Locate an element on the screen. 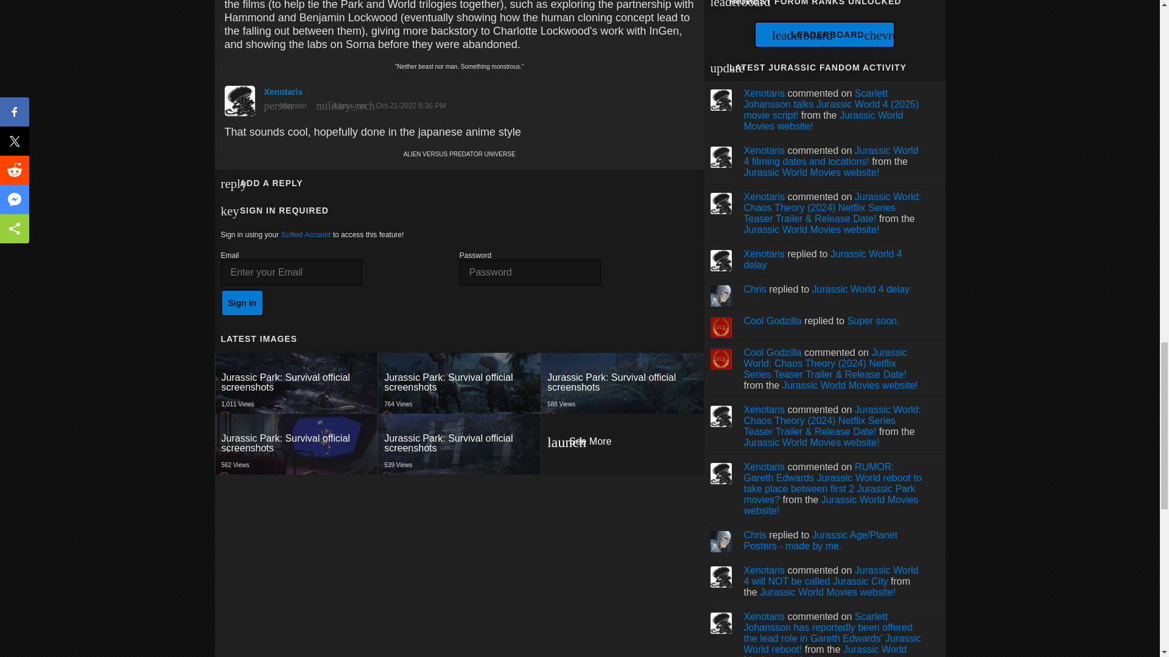 This screenshot has width=1169, height=657. Xenotaris is located at coordinates (460, 444).